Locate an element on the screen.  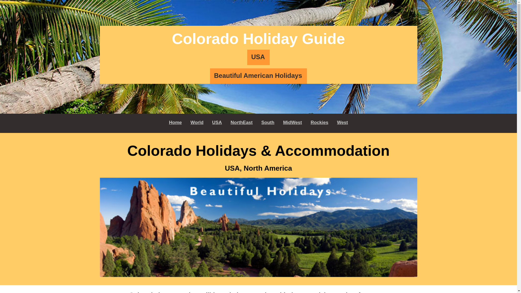
USA is located at coordinates (217, 123).